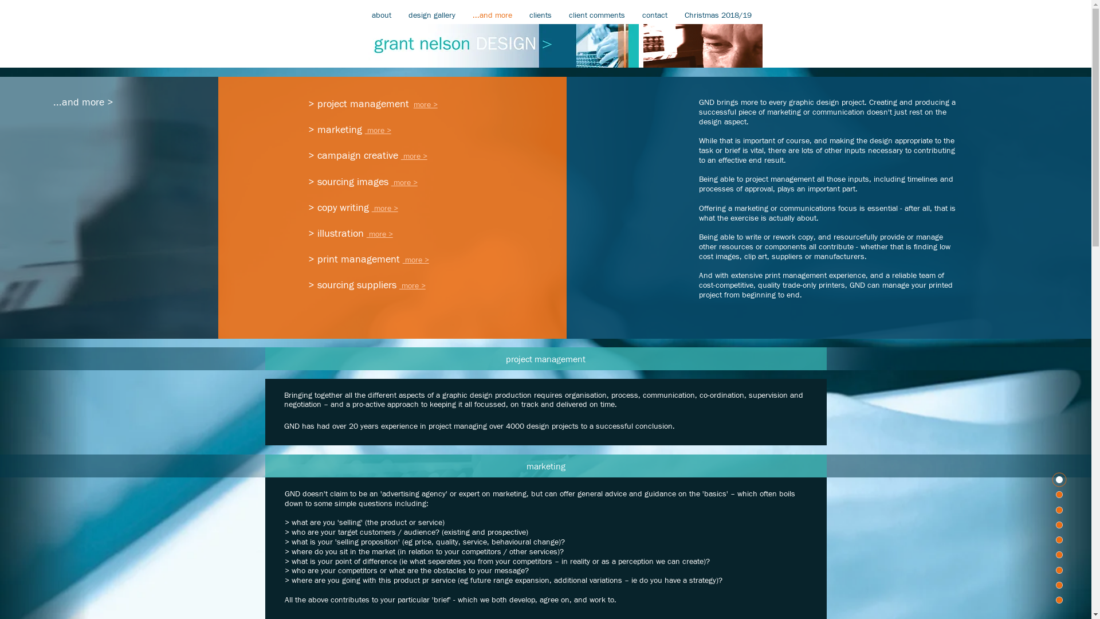 The width and height of the screenshot is (1100, 619). What do you see at coordinates (412, 286) in the screenshot?
I see ` more >` at bounding box center [412, 286].